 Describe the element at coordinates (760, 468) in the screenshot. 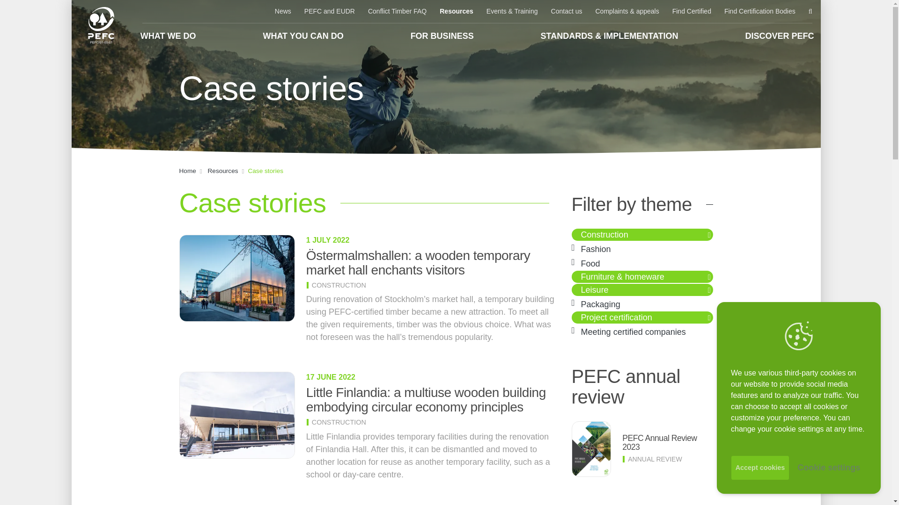

I see `Accept cookies` at that location.